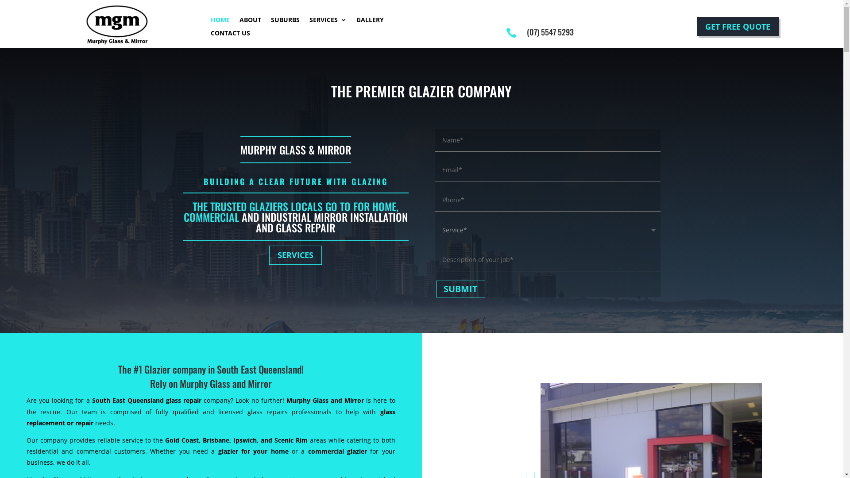  I want to click on HOME, so click(220, 22).